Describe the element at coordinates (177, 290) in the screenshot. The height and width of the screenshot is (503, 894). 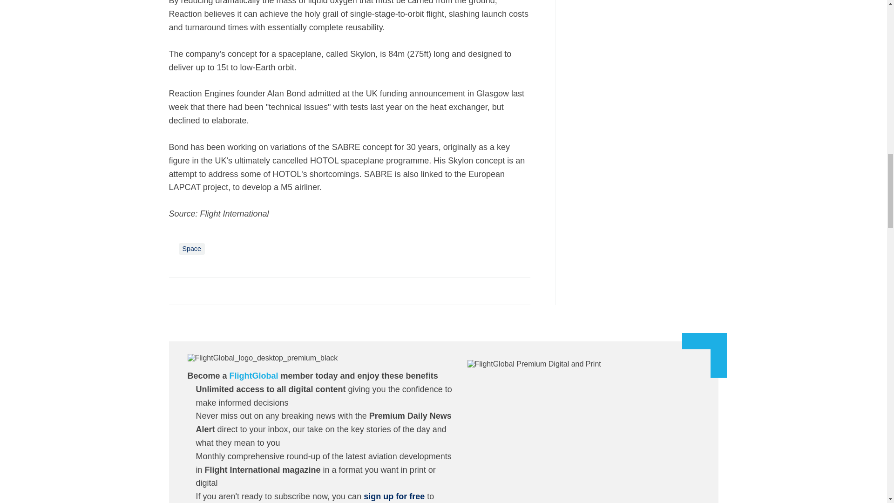
I see `Share this on Facebook` at that location.